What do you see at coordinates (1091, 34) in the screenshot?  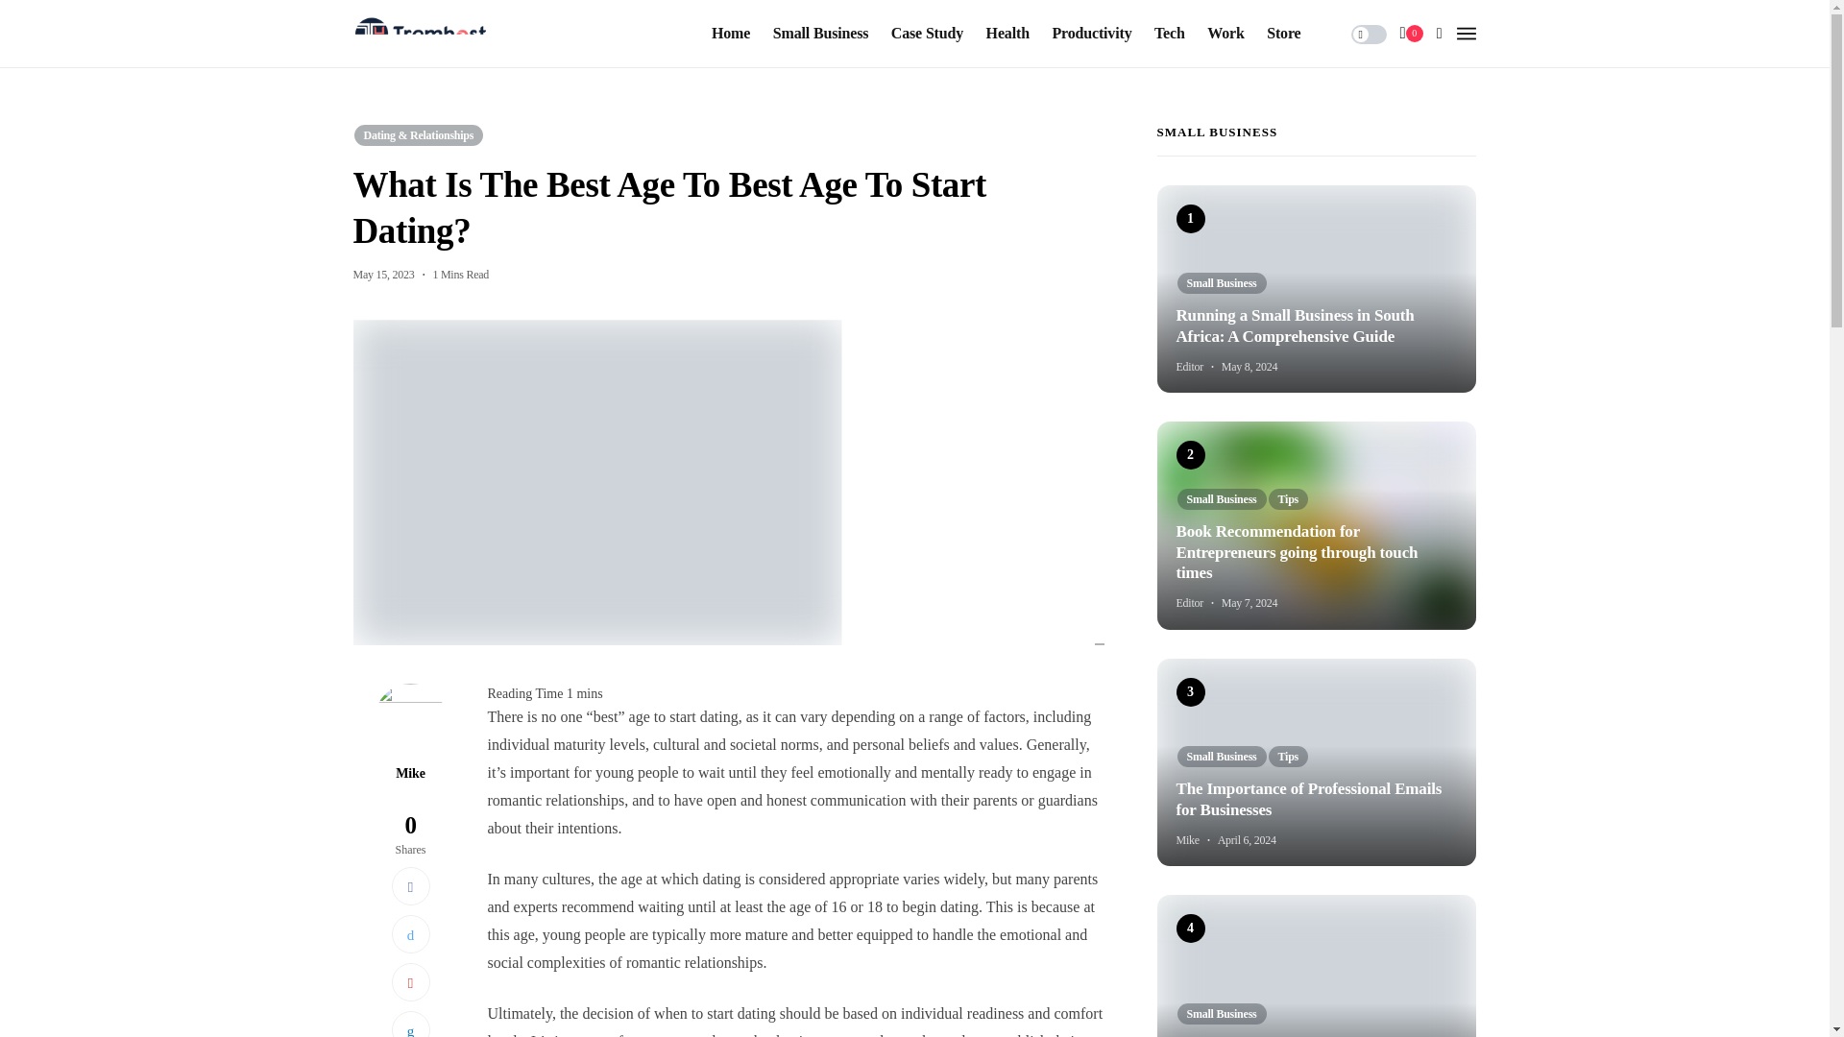 I see `Productivity` at bounding box center [1091, 34].